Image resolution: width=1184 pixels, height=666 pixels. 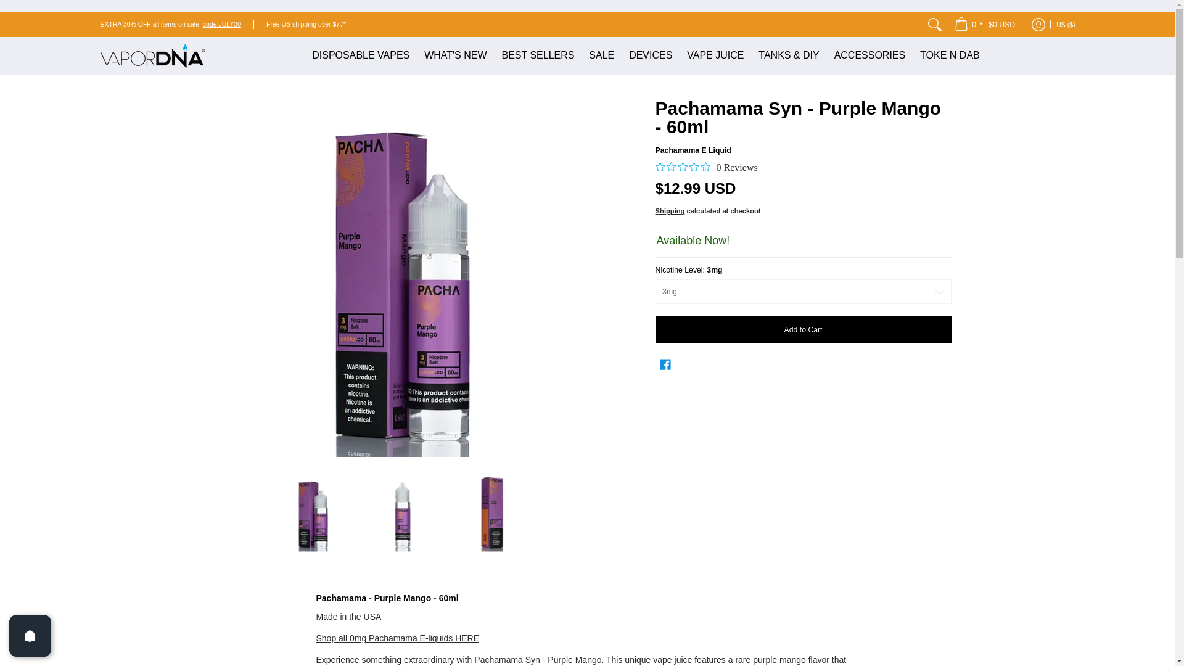 I want to click on BG, so click(x=938, y=14).